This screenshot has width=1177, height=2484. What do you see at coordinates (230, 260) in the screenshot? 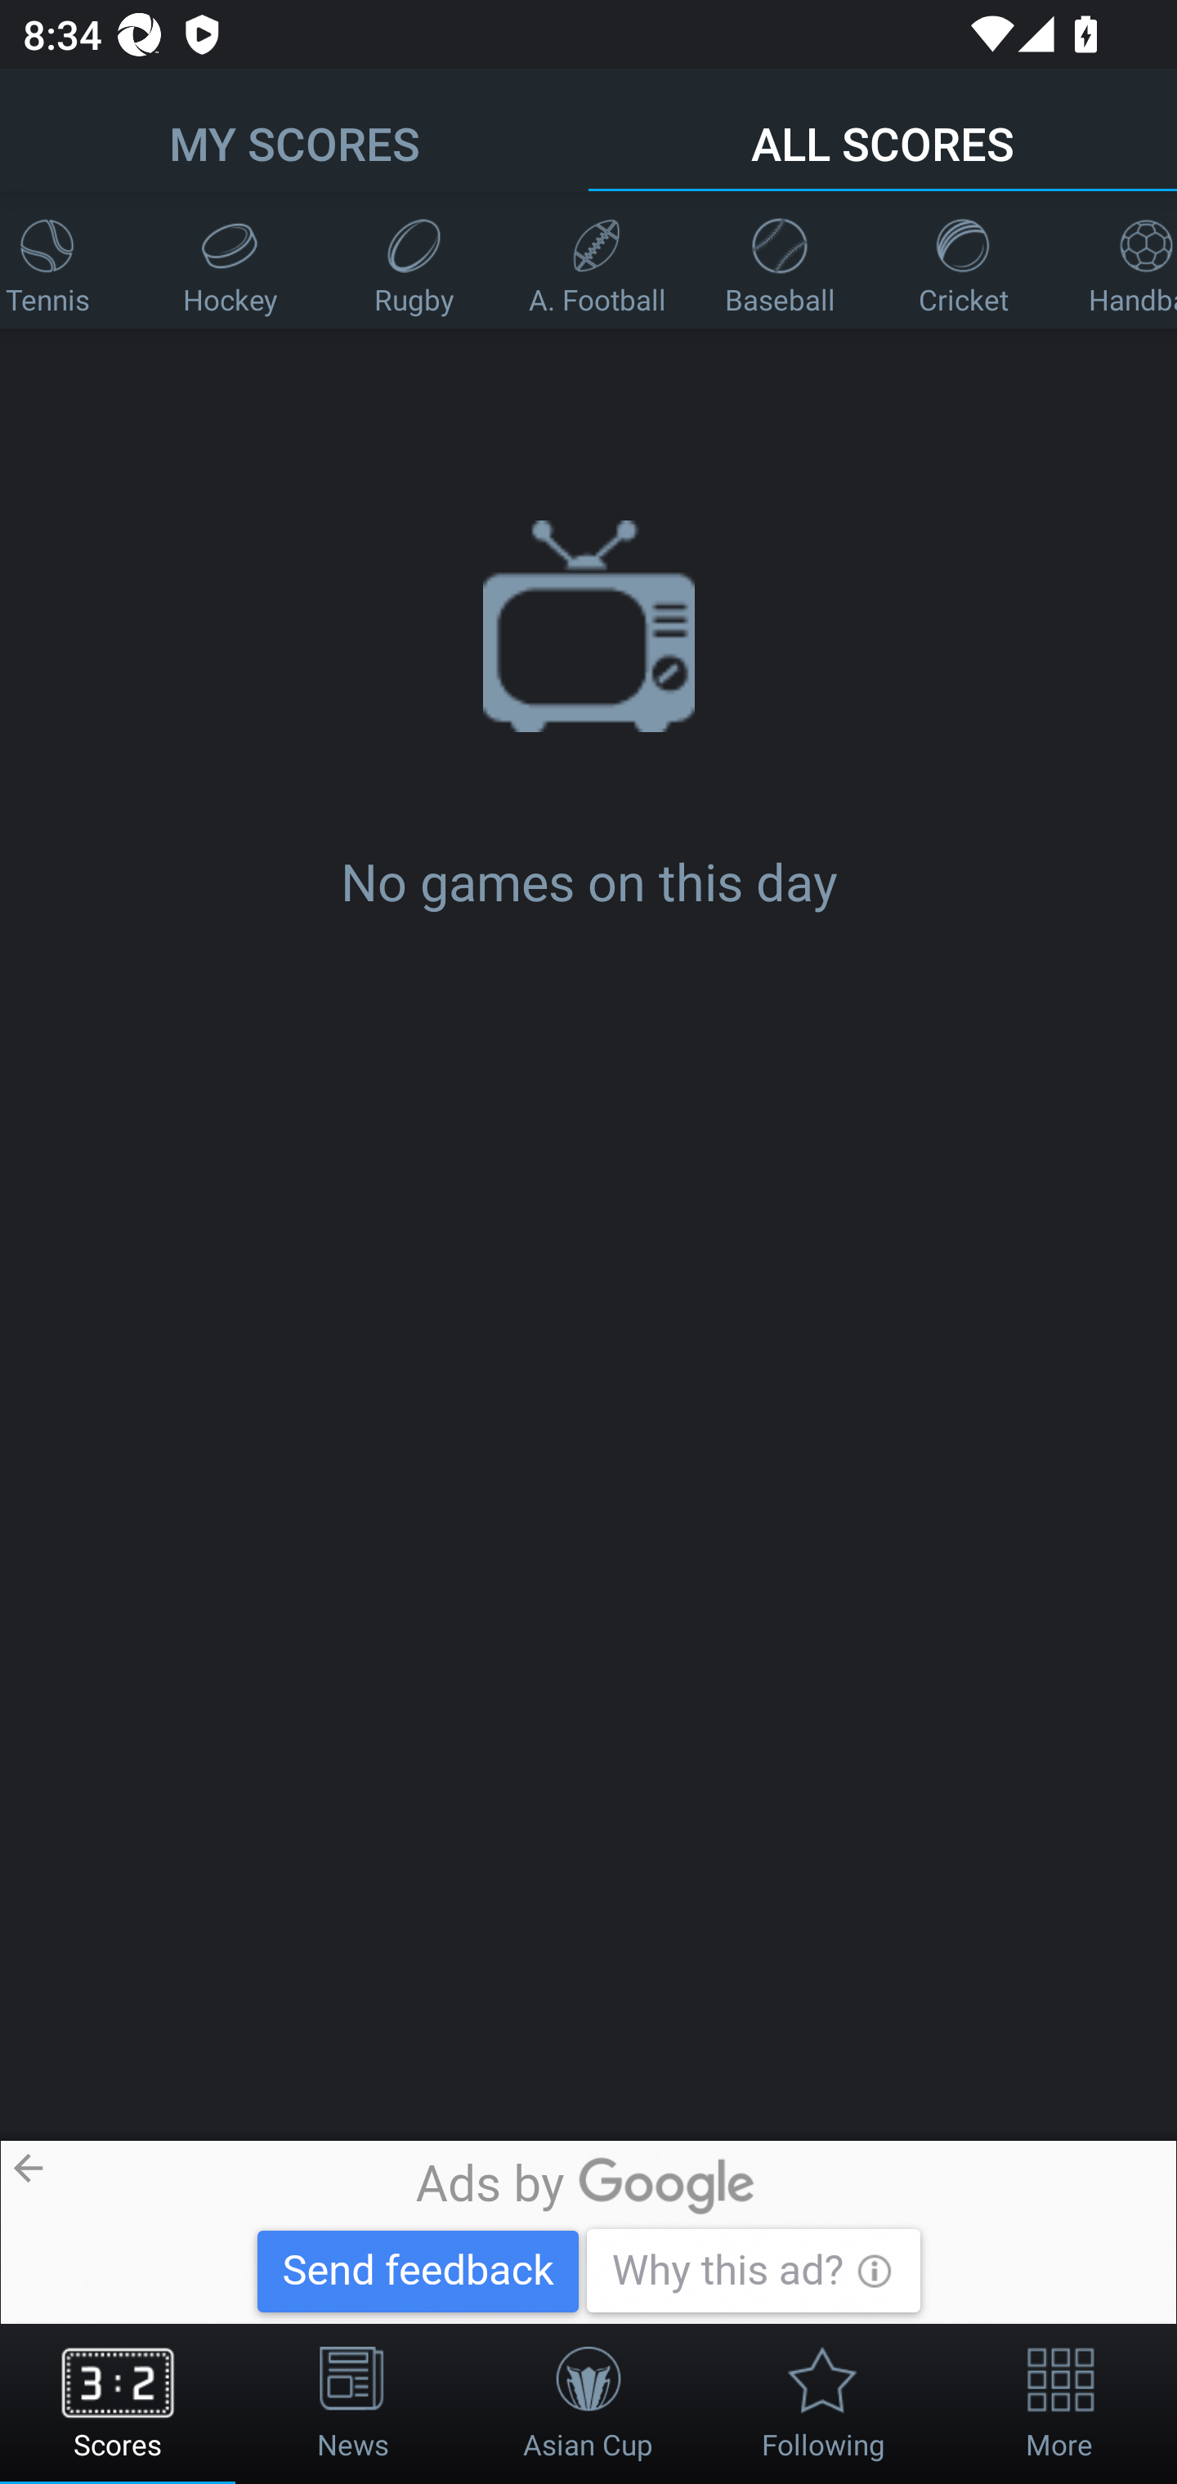
I see `Hockey` at bounding box center [230, 260].